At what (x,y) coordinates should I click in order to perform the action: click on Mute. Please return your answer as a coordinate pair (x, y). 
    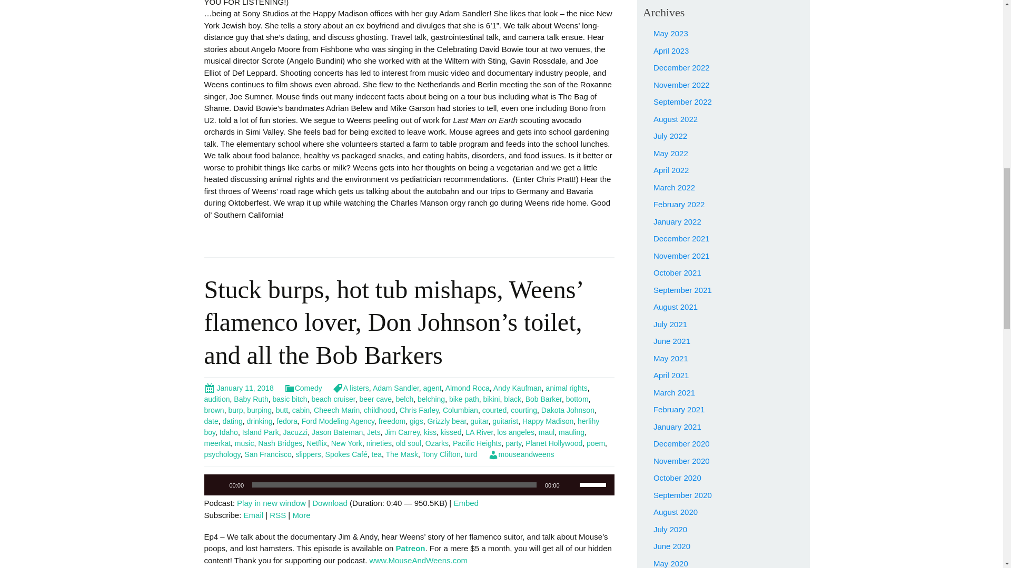
    Looking at the image, I should click on (571, 485).